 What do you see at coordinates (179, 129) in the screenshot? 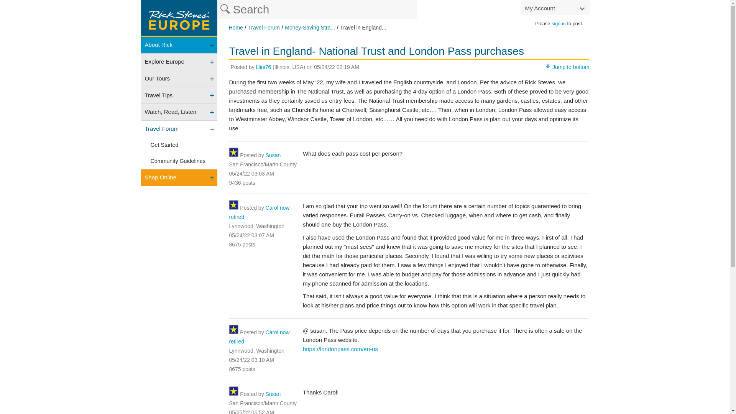
I see `Travel Forum` at bounding box center [179, 129].